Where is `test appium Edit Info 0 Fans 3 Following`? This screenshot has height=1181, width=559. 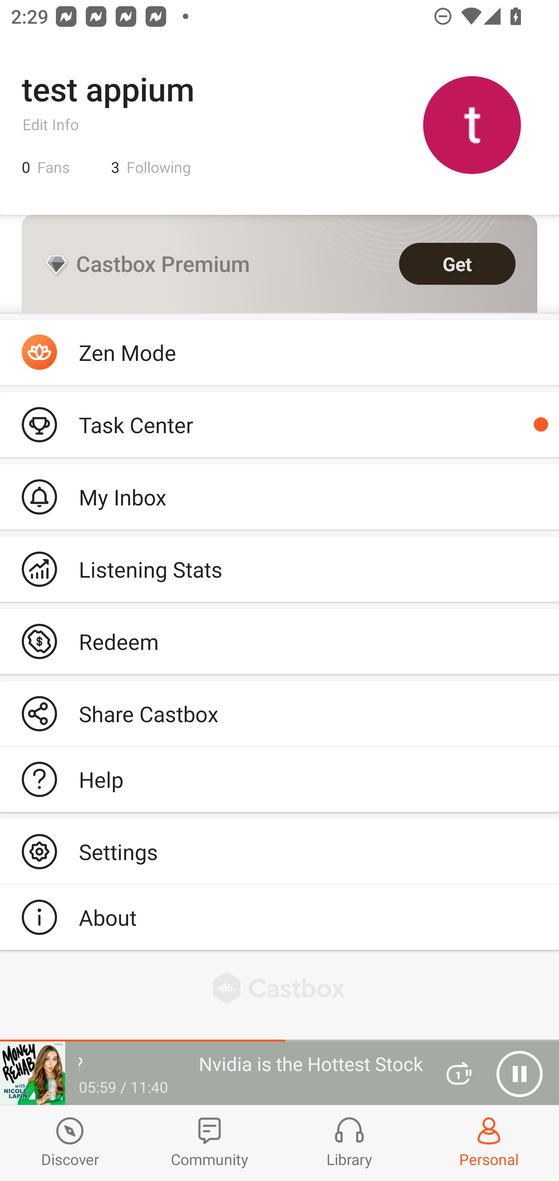
test appium Edit Info 0 Fans 3 Following is located at coordinates (279, 124).